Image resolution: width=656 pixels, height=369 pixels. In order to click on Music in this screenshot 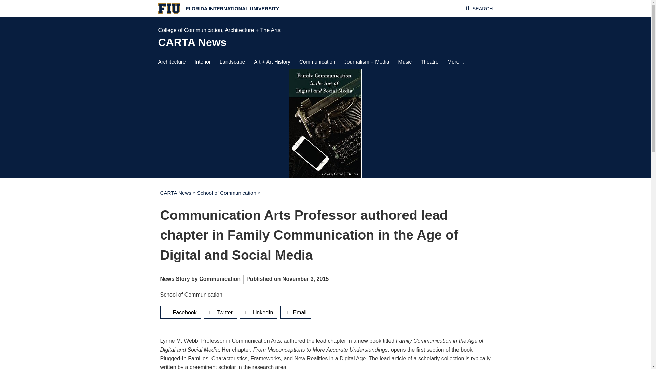, I will do `click(405, 61)`.